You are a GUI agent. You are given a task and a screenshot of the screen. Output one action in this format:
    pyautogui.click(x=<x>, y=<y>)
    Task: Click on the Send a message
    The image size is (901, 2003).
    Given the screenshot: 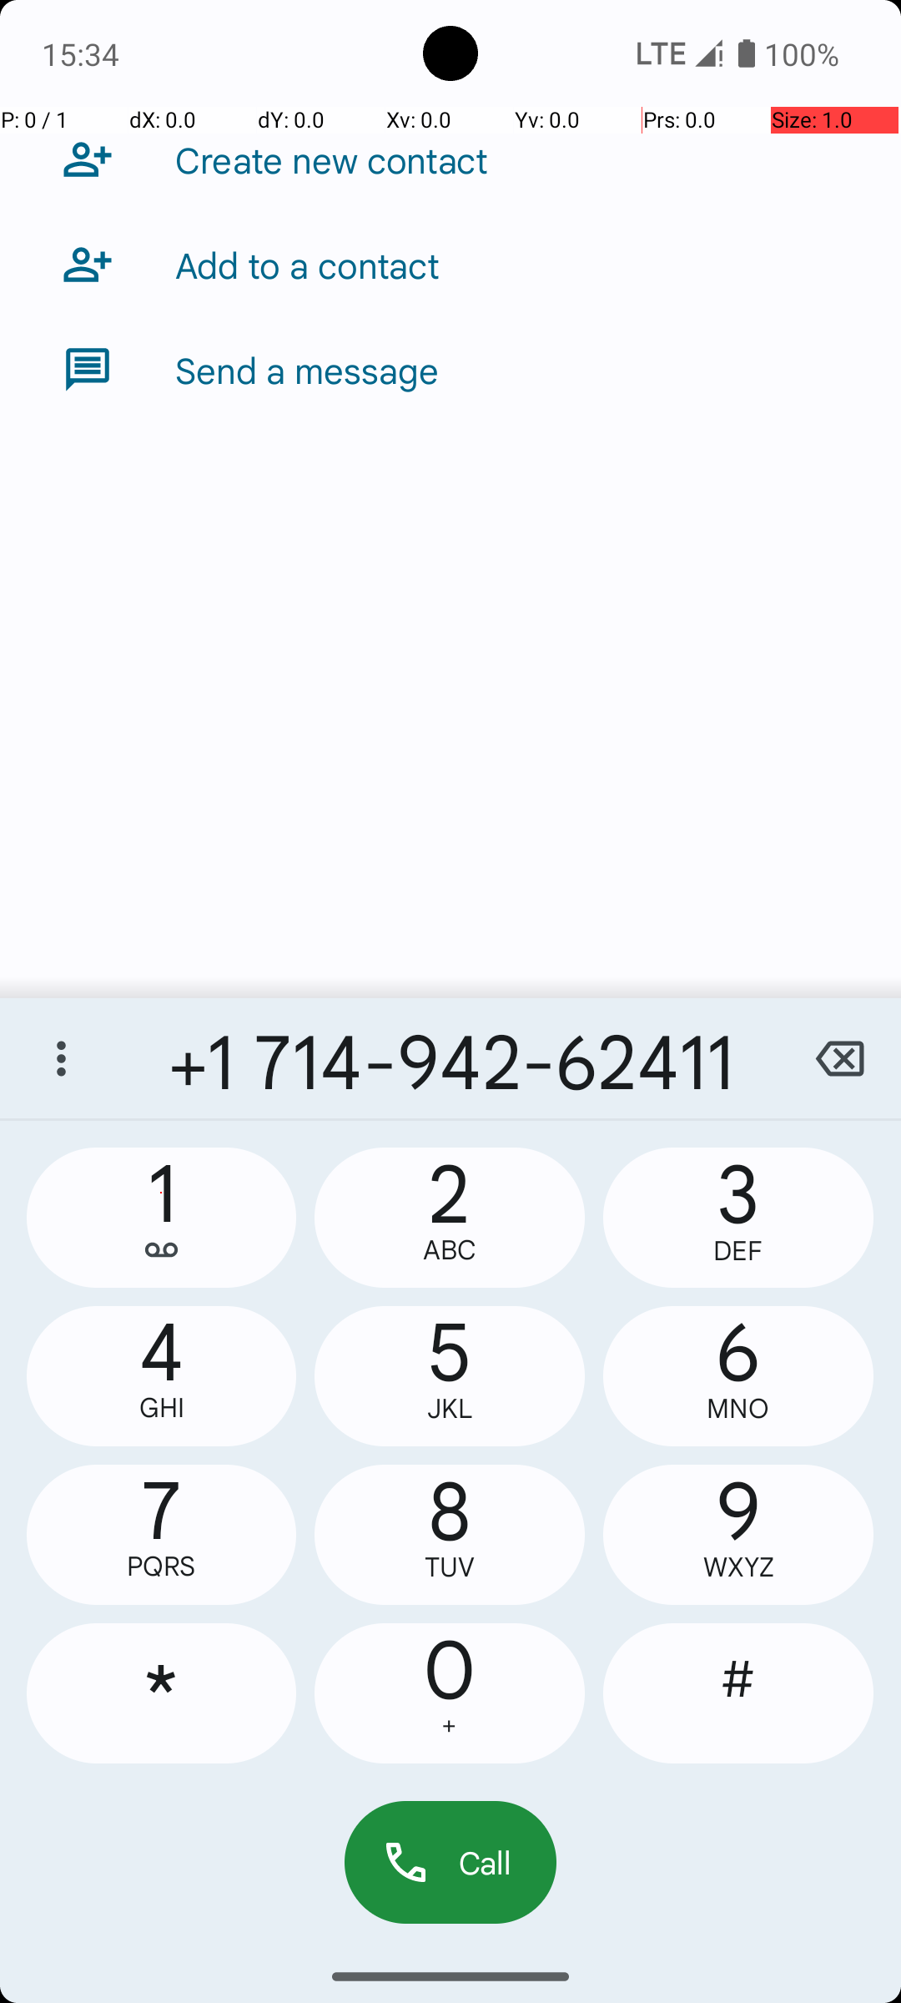 What is the action you would take?
    pyautogui.click(x=307, y=370)
    